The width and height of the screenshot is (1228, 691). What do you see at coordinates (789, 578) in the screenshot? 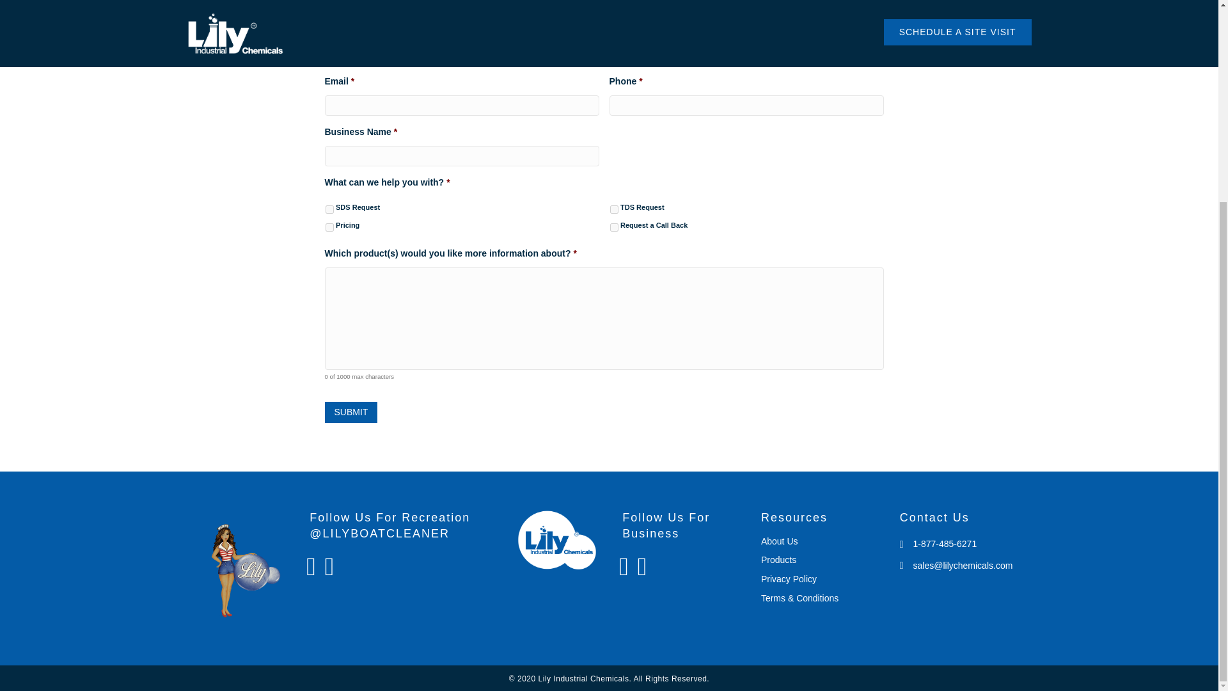
I see `Privacy Policy` at bounding box center [789, 578].